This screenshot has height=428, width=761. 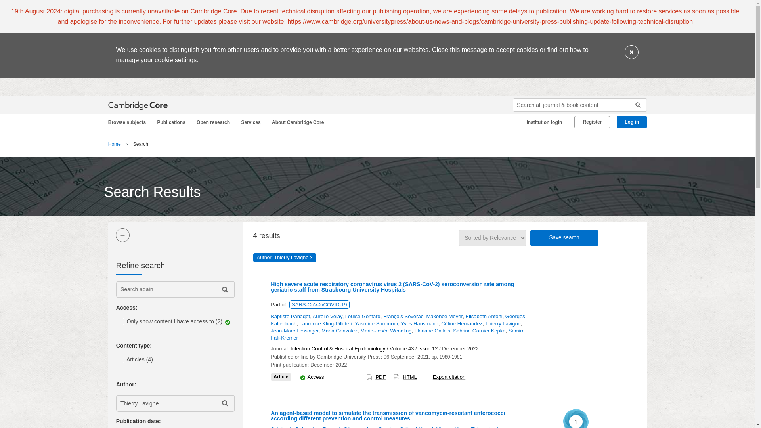 I want to click on Thierry Lavigne, so click(x=165, y=403).